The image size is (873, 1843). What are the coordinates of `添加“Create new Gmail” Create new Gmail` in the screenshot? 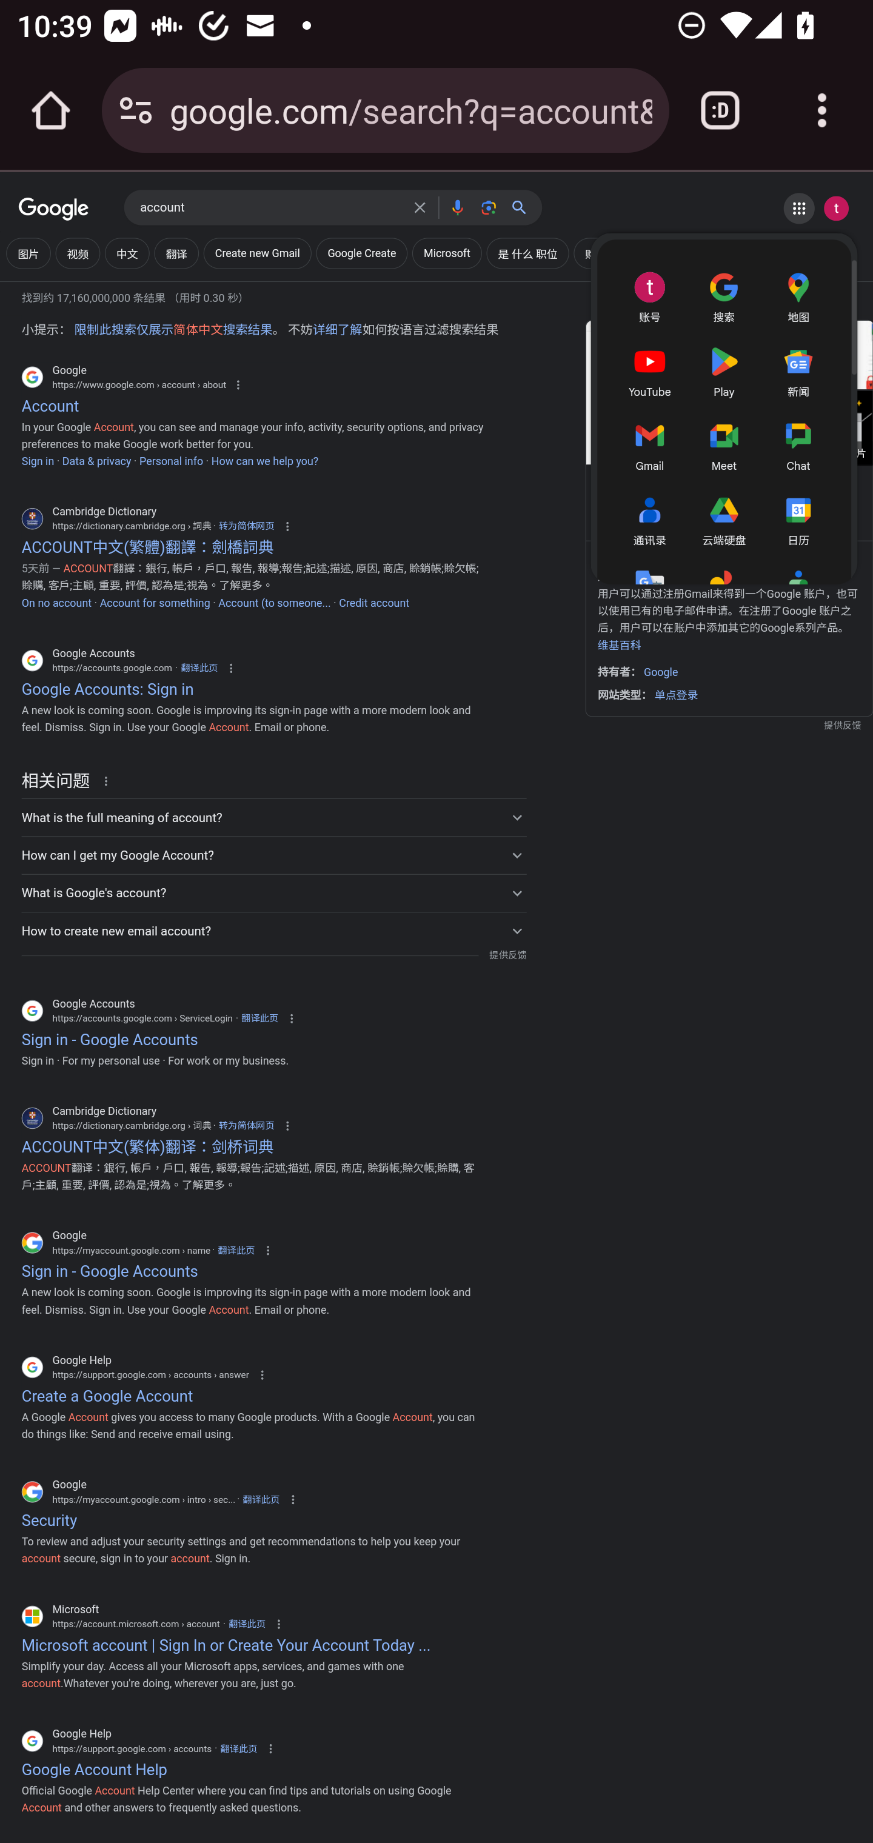 It's located at (257, 253).